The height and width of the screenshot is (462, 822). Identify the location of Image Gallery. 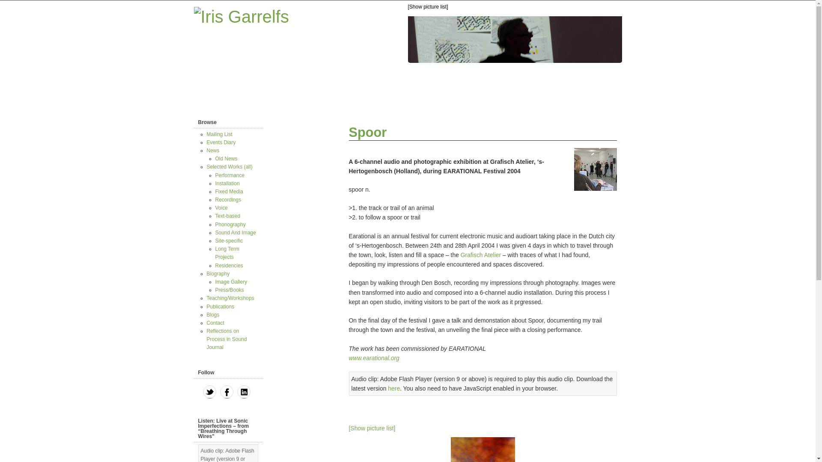
(231, 282).